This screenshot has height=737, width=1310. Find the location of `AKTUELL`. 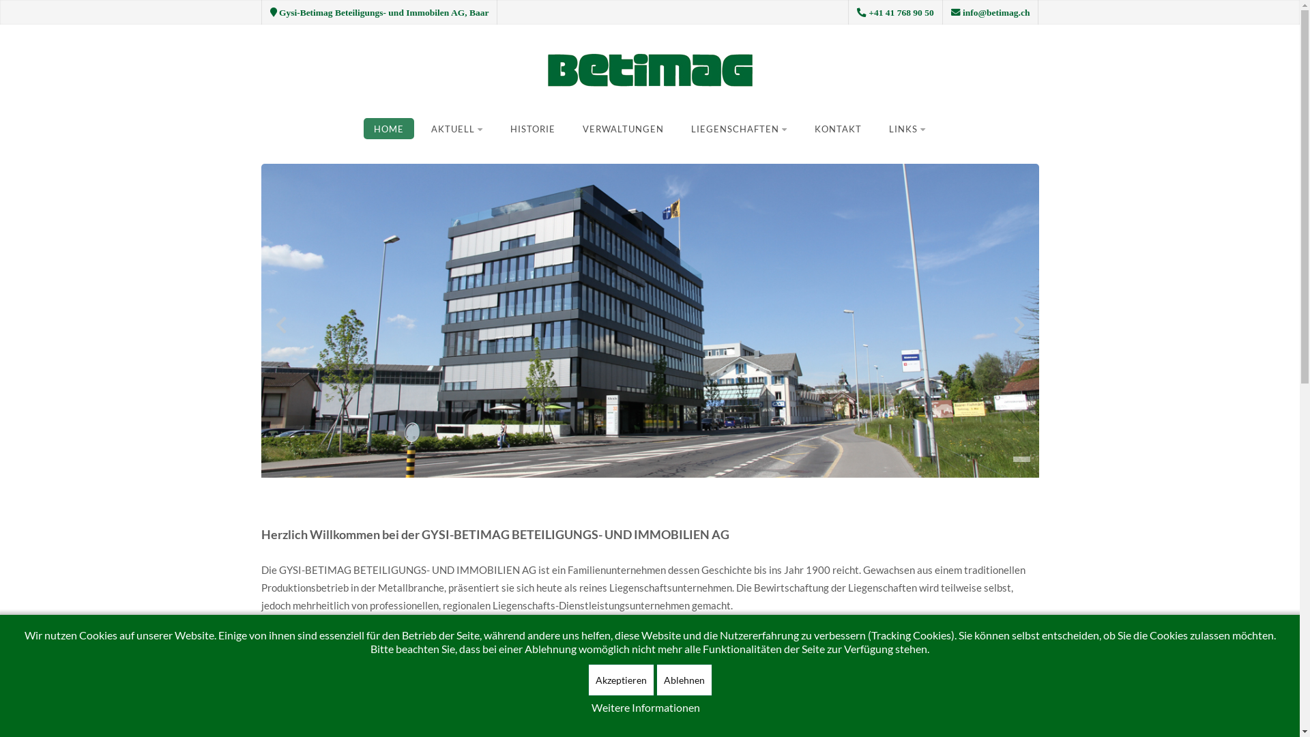

AKTUELL is located at coordinates (457, 129).